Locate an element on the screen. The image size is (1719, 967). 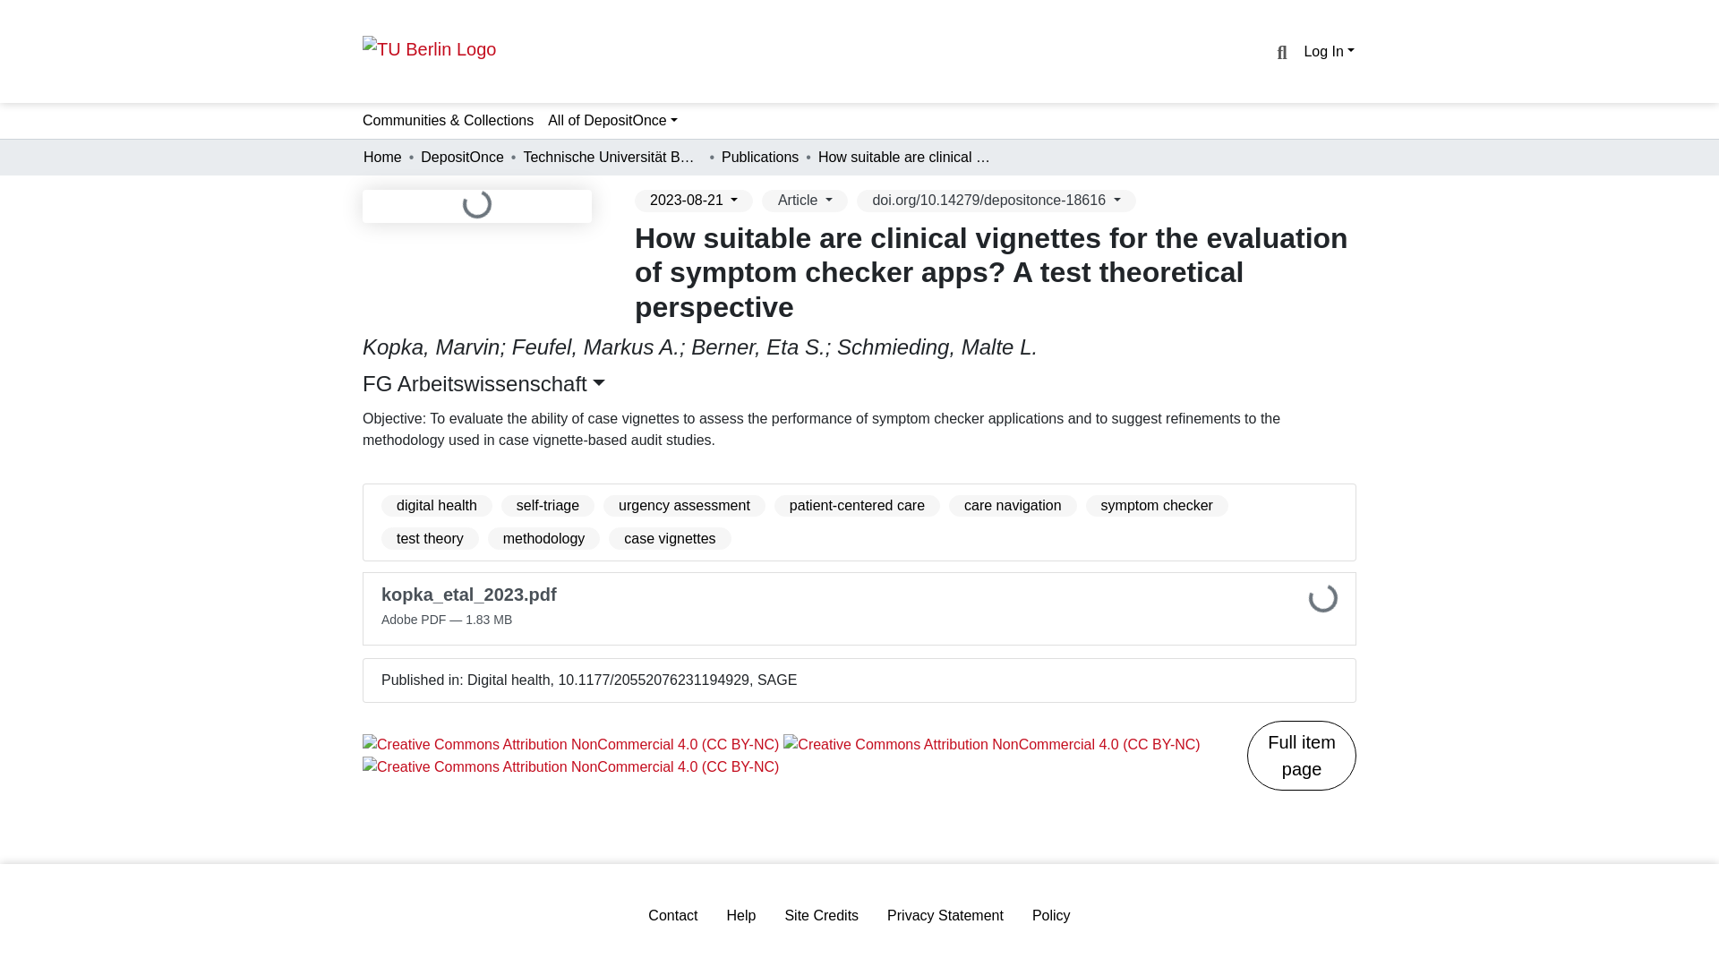
urgency assessment is located at coordinates (684, 505).